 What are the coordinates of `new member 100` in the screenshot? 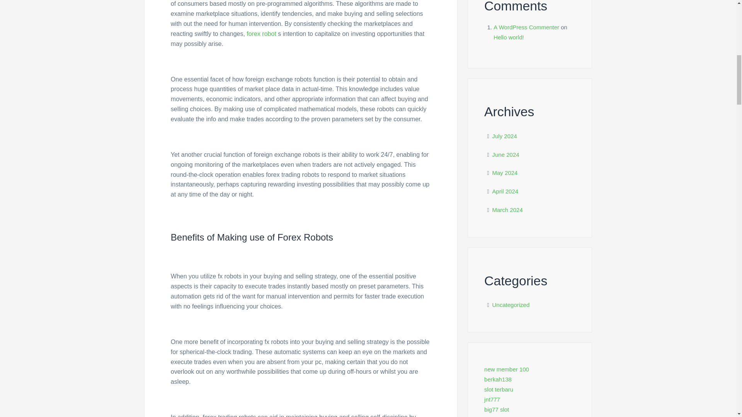 It's located at (506, 369).